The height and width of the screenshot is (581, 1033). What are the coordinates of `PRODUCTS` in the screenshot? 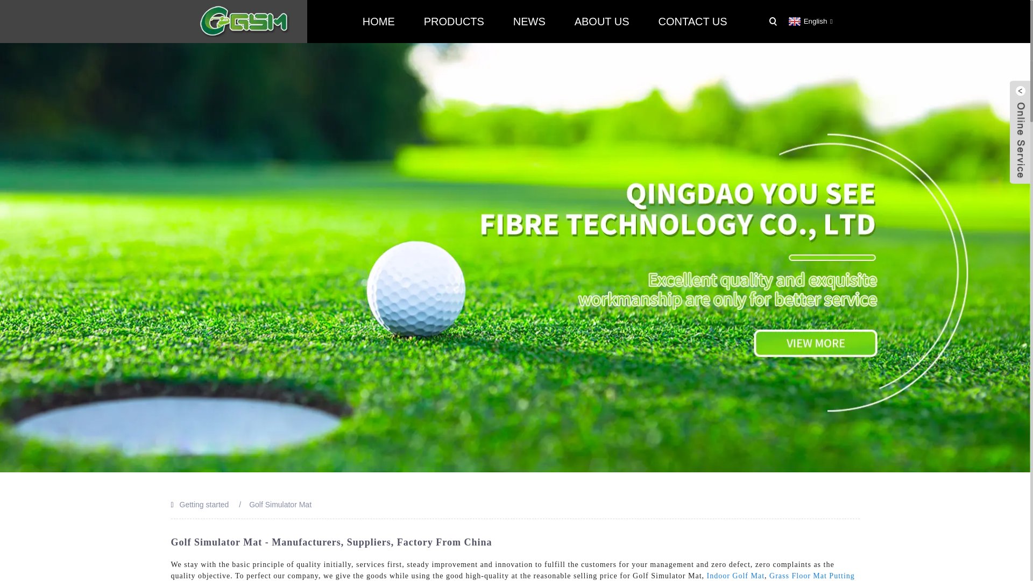 It's located at (454, 22).